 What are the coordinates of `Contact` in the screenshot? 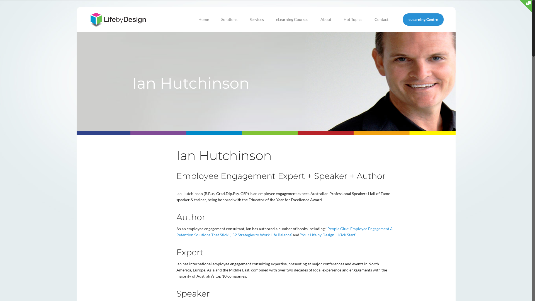 It's located at (381, 20).